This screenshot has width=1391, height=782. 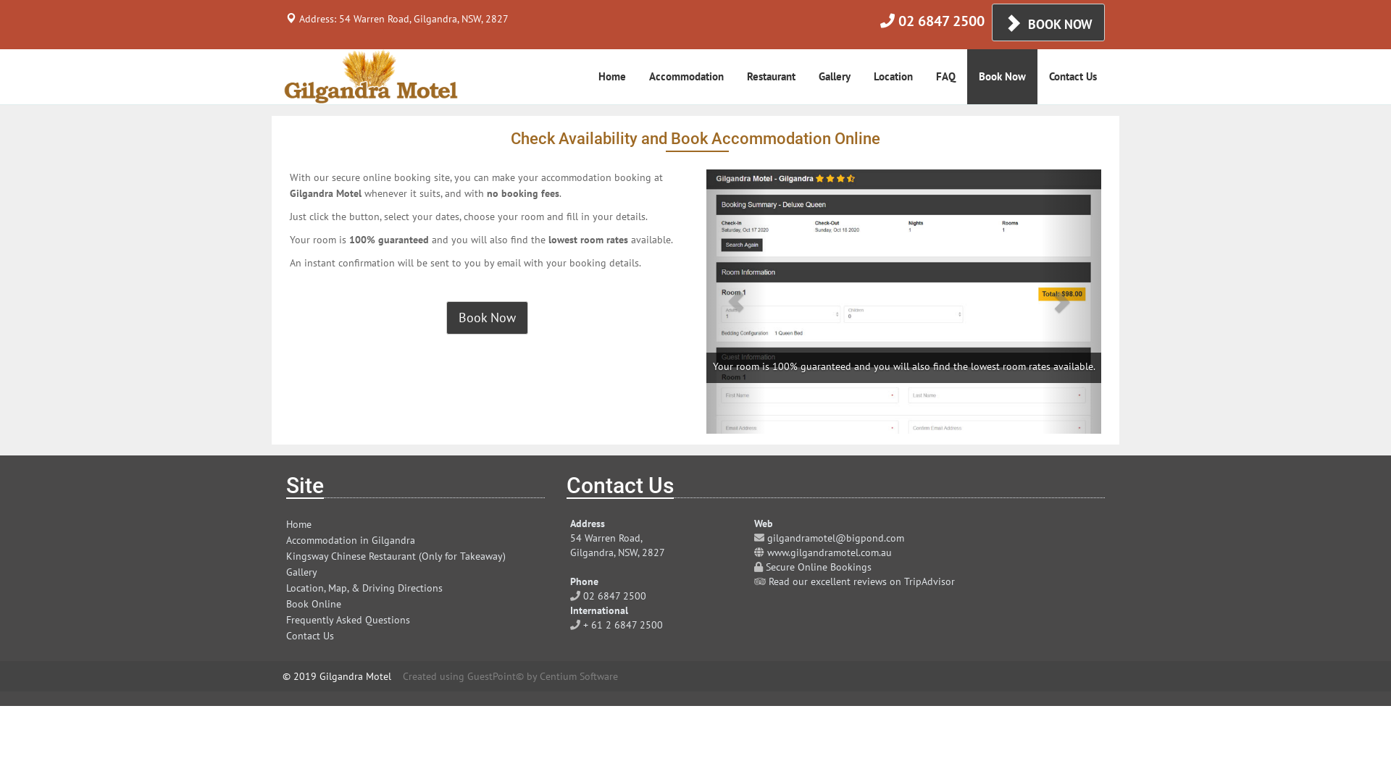 I want to click on Gallery, so click(x=301, y=572).